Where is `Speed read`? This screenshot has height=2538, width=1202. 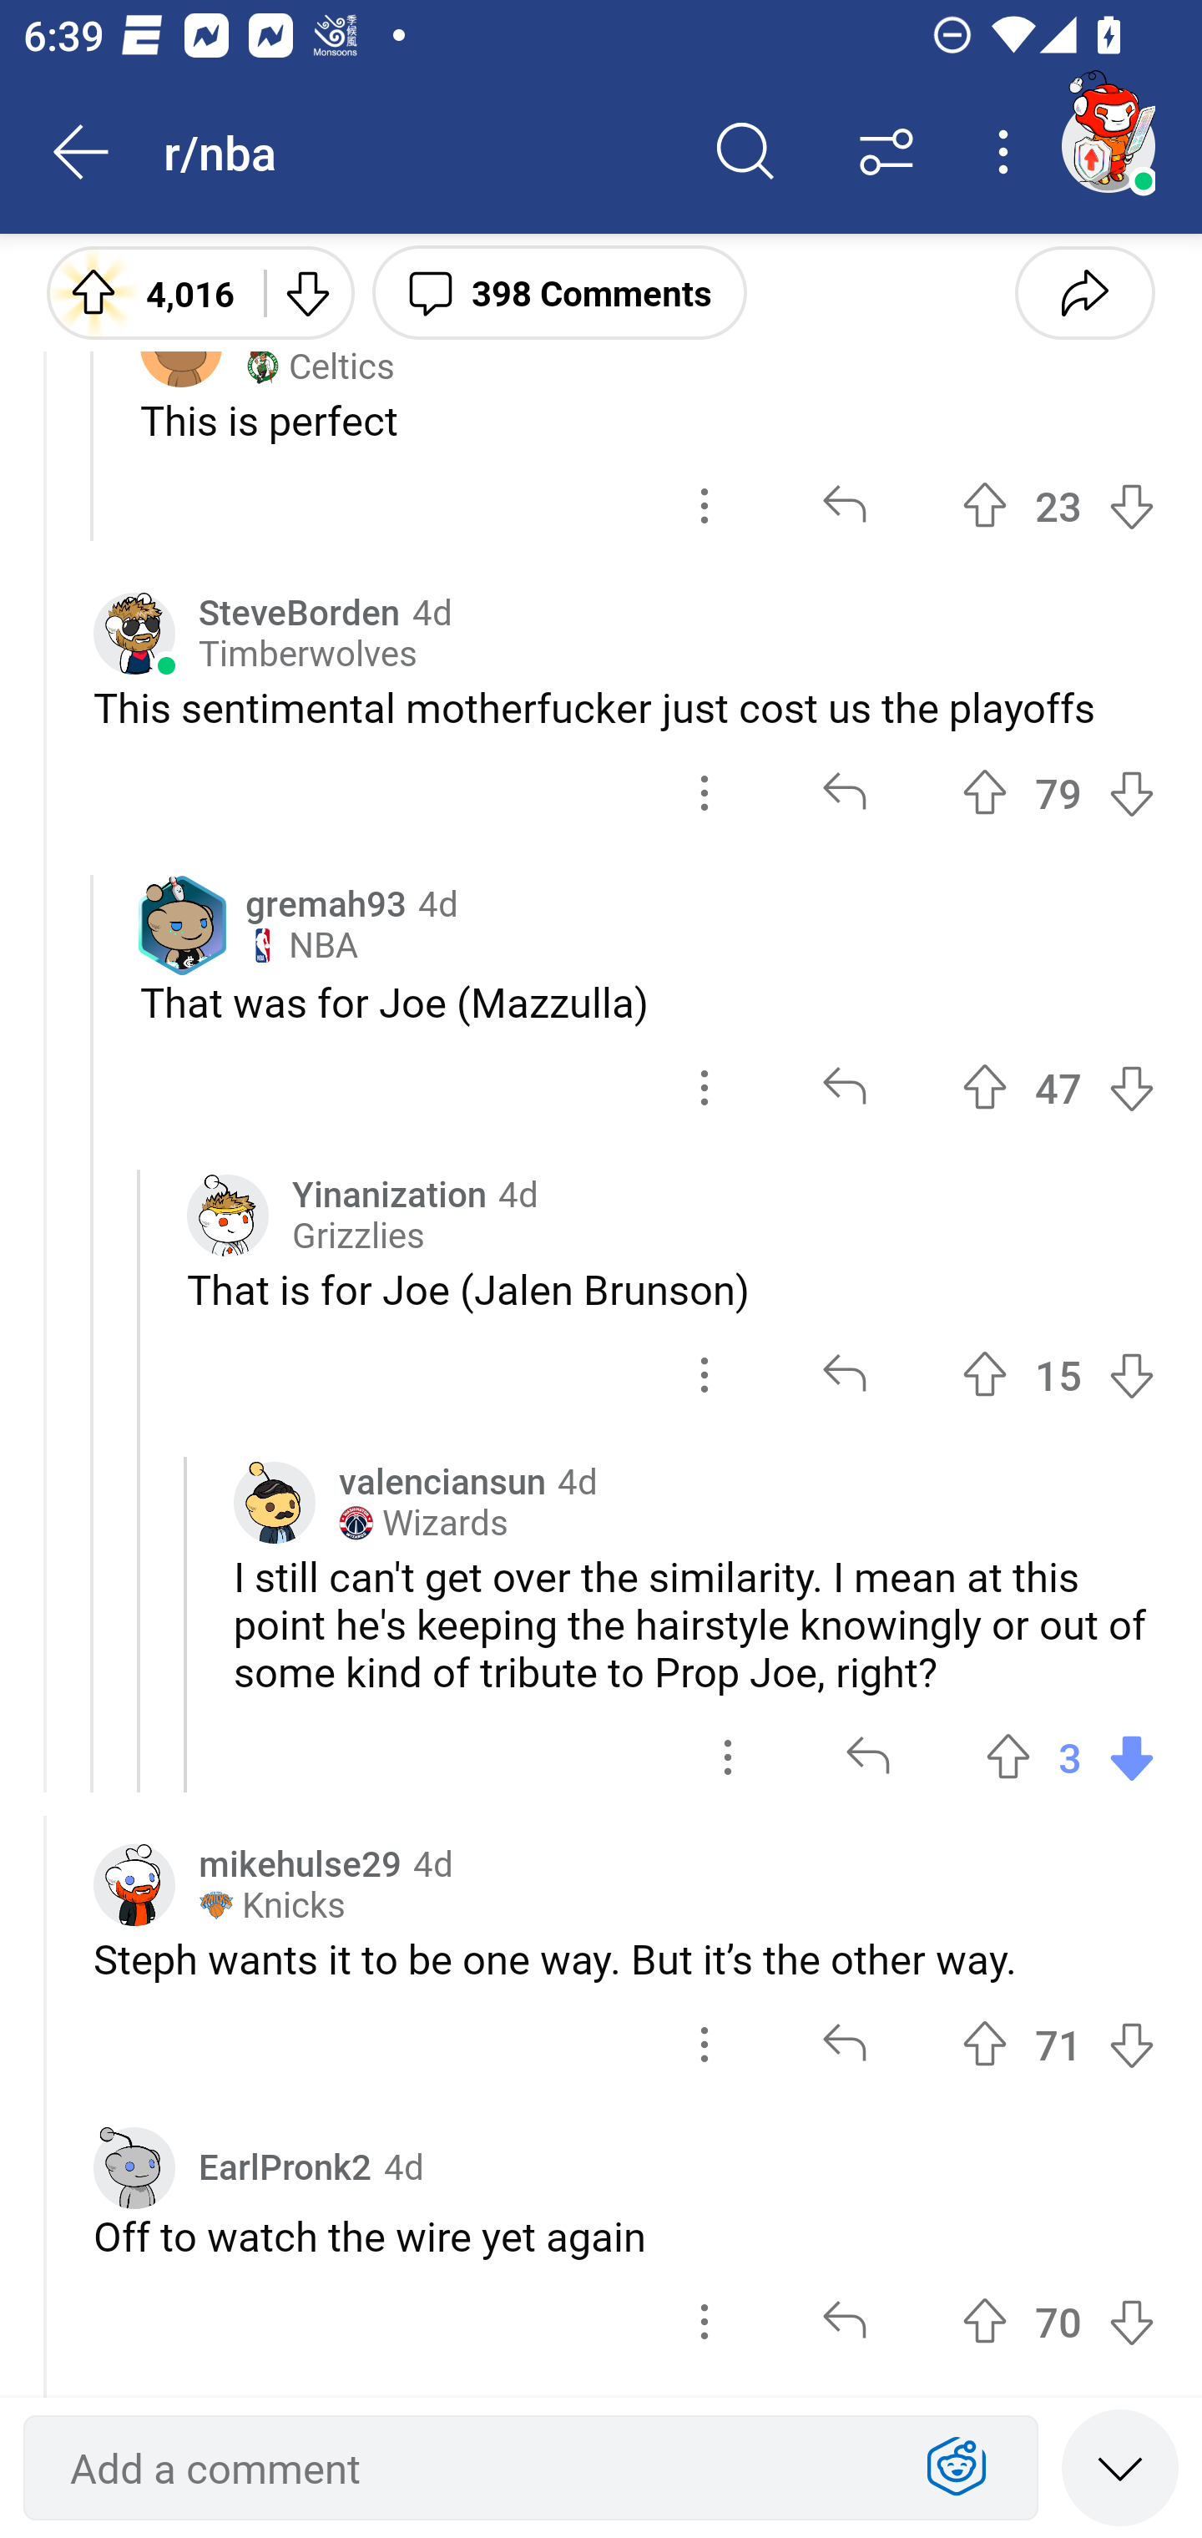 Speed read is located at coordinates (1120, 2466).